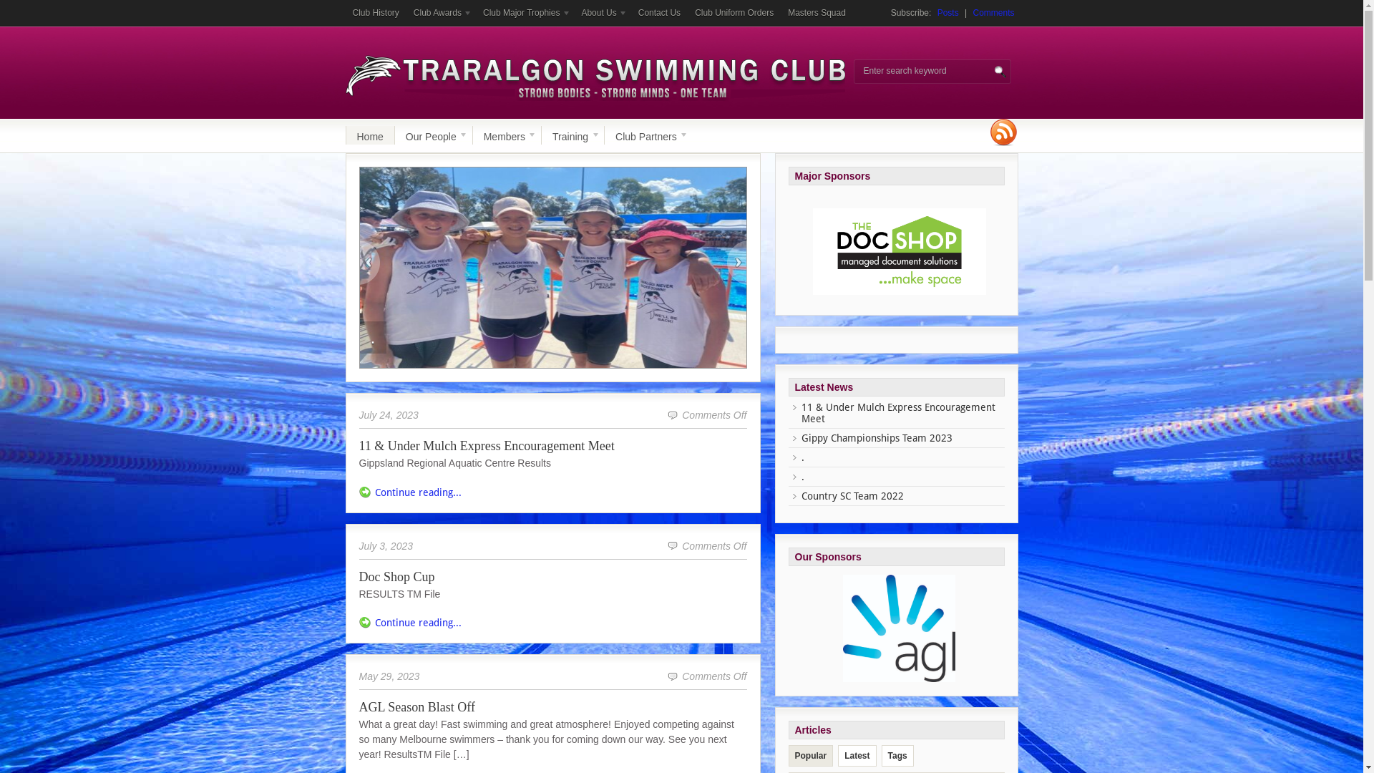 This screenshot has width=1374, height=773. Describe the element at coordinates (948, 13) in the screenshot. I see `Posts` at that location.